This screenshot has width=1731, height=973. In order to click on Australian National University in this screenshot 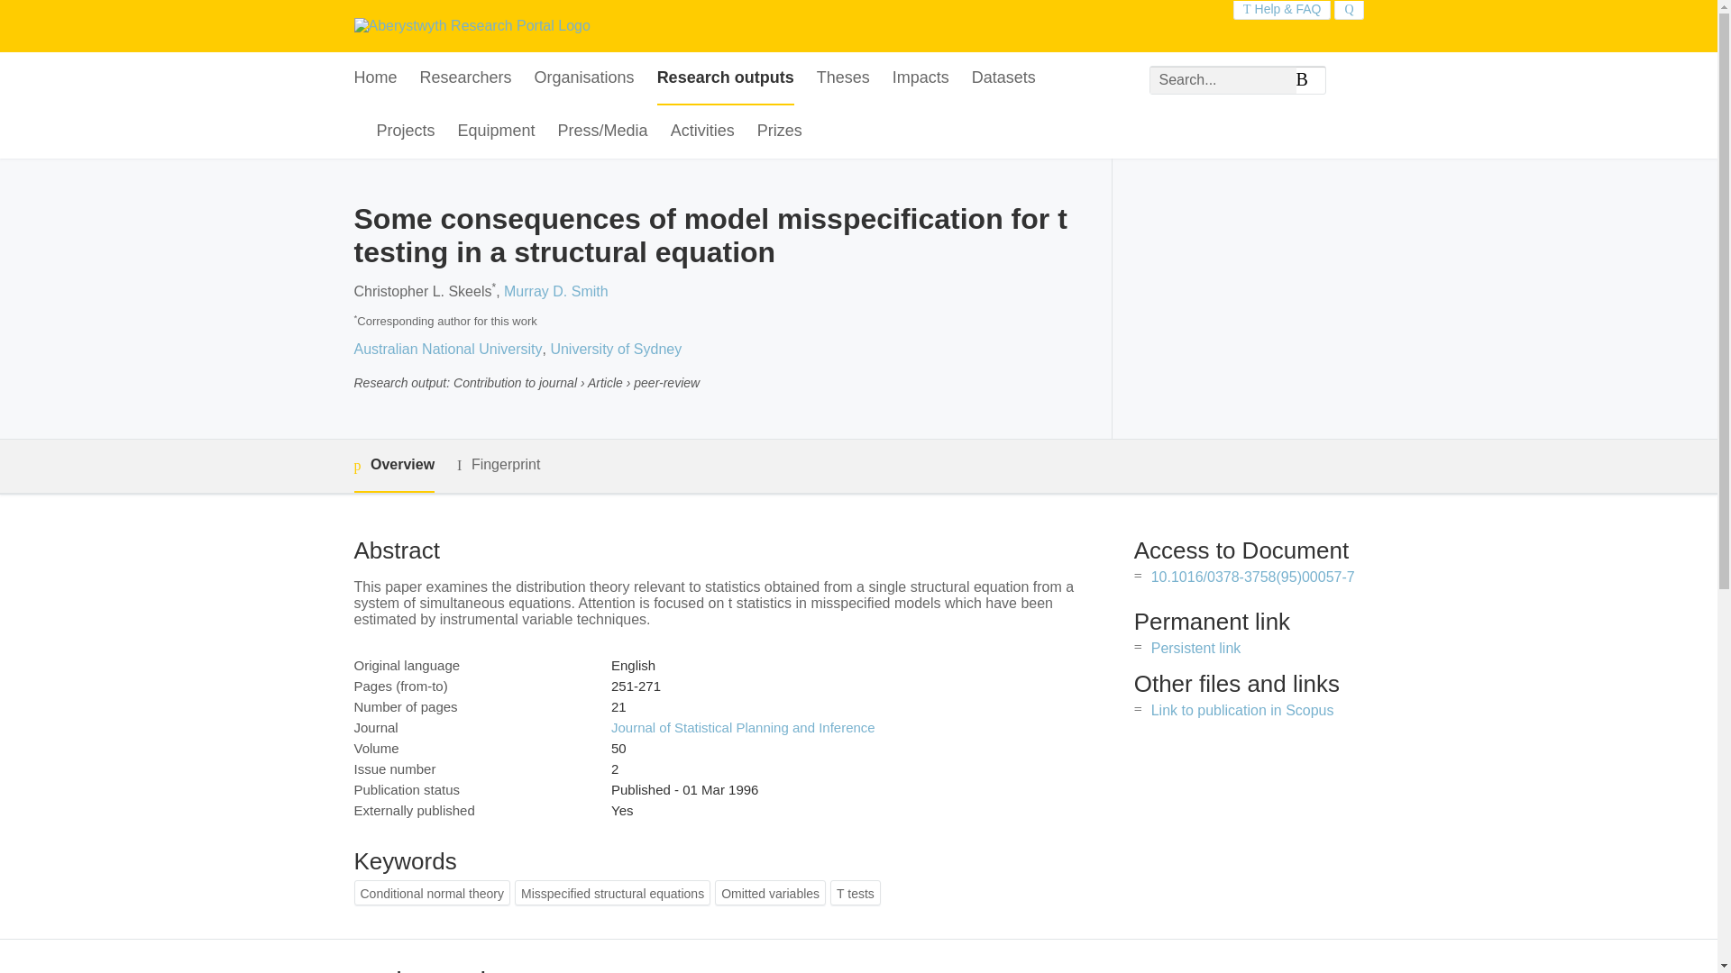, I will do `click(447, 350)`.